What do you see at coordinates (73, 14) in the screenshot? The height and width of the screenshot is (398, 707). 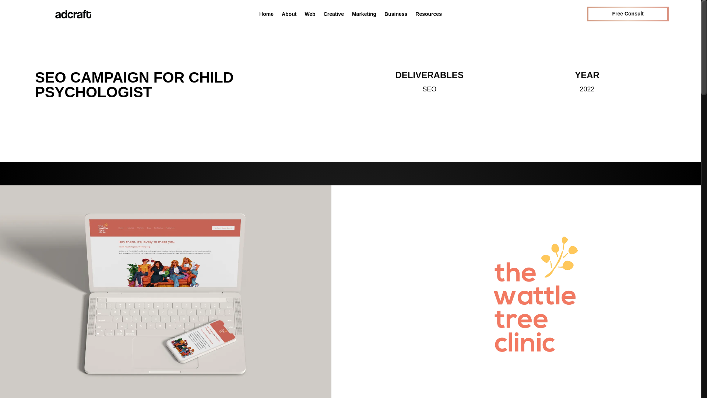 I see `AdCraft-Site-Icon-Black` at bounding box center [73, 14].